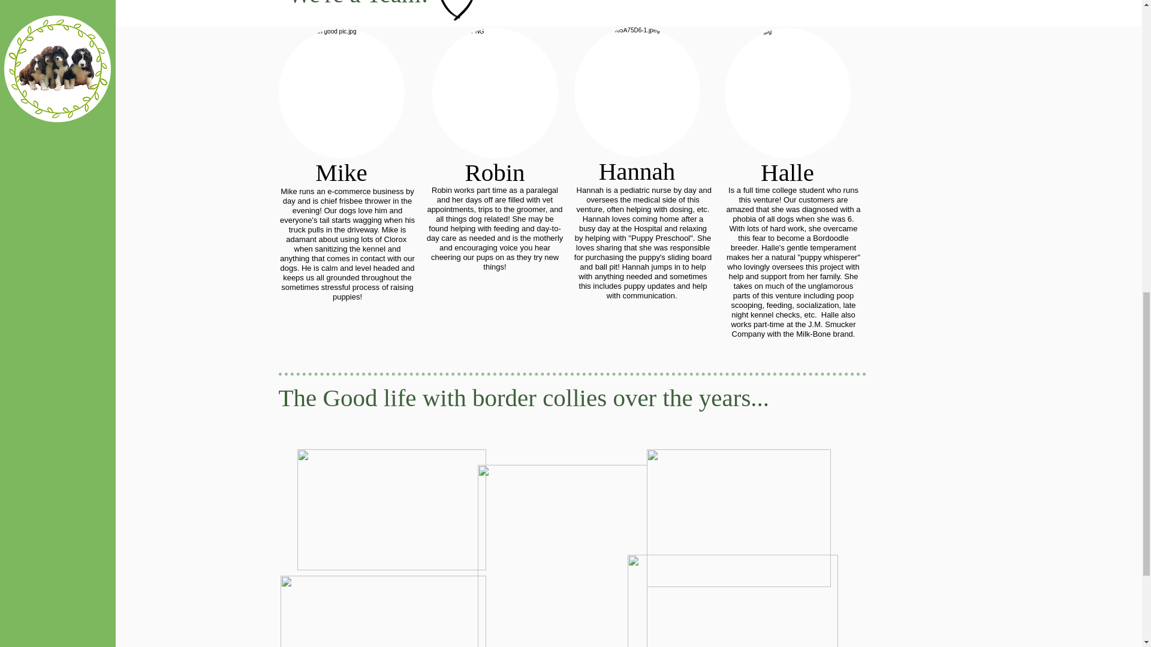 Image resolution: width=1151 pixels, height=647 pixels. I want to click on archie dog house.jpg, so click(733, 600).